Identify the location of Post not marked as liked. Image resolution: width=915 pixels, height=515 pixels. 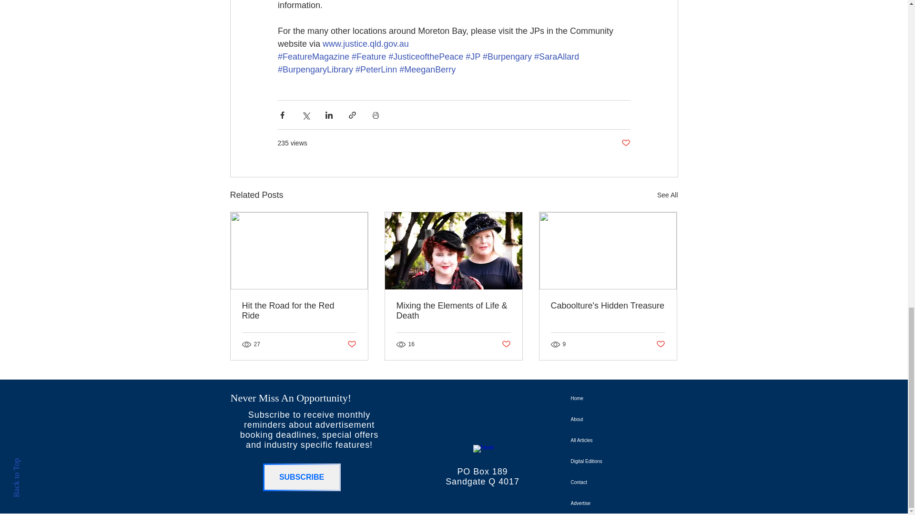
(506, 344).